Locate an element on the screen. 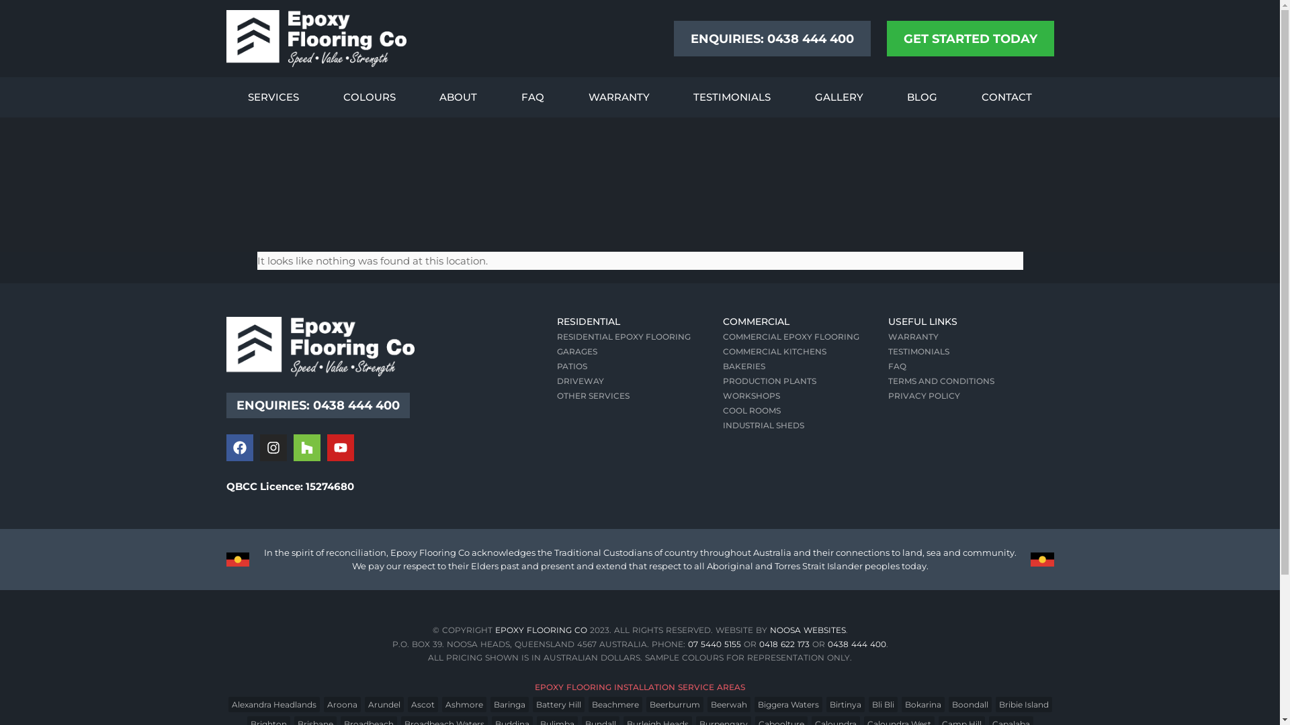 This screenshot has height=725, width=1290. Beerburrum is located at coordinates (675, 705).